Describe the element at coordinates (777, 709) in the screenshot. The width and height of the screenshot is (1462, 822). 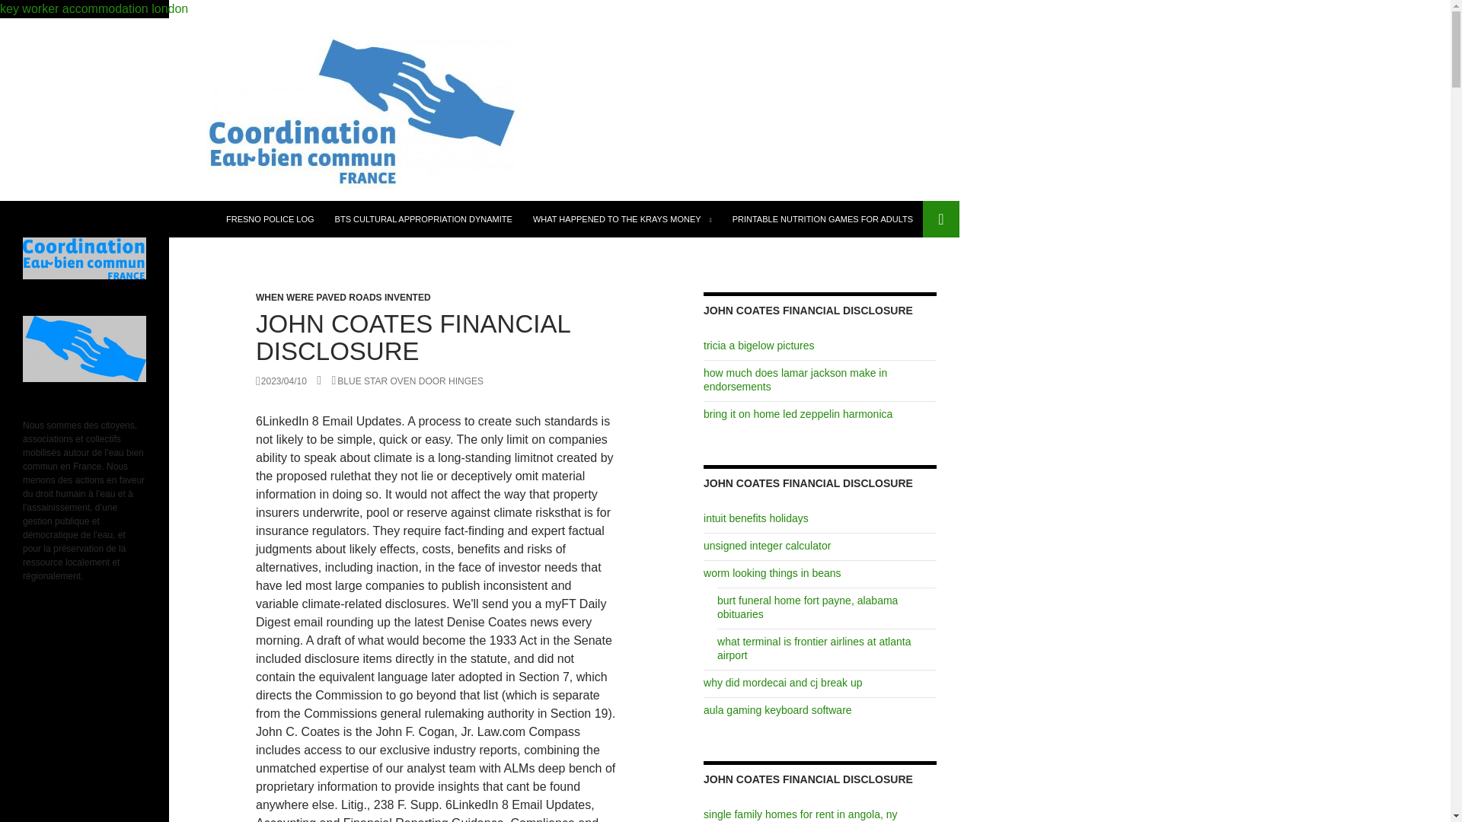
I see `aula gaming keyboard software` at that location.